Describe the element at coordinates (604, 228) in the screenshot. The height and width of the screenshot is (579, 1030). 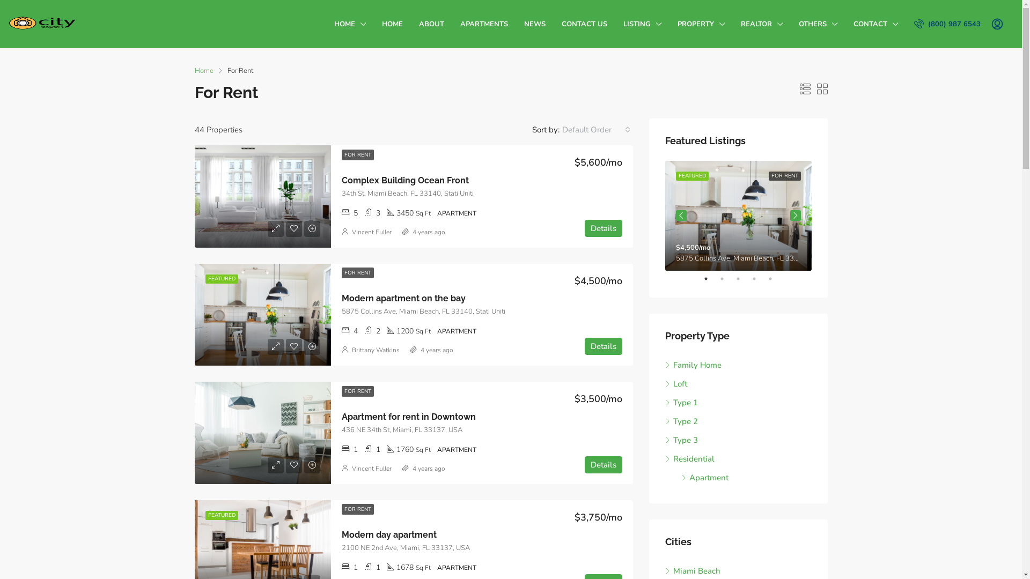
I see `Details` at that location.